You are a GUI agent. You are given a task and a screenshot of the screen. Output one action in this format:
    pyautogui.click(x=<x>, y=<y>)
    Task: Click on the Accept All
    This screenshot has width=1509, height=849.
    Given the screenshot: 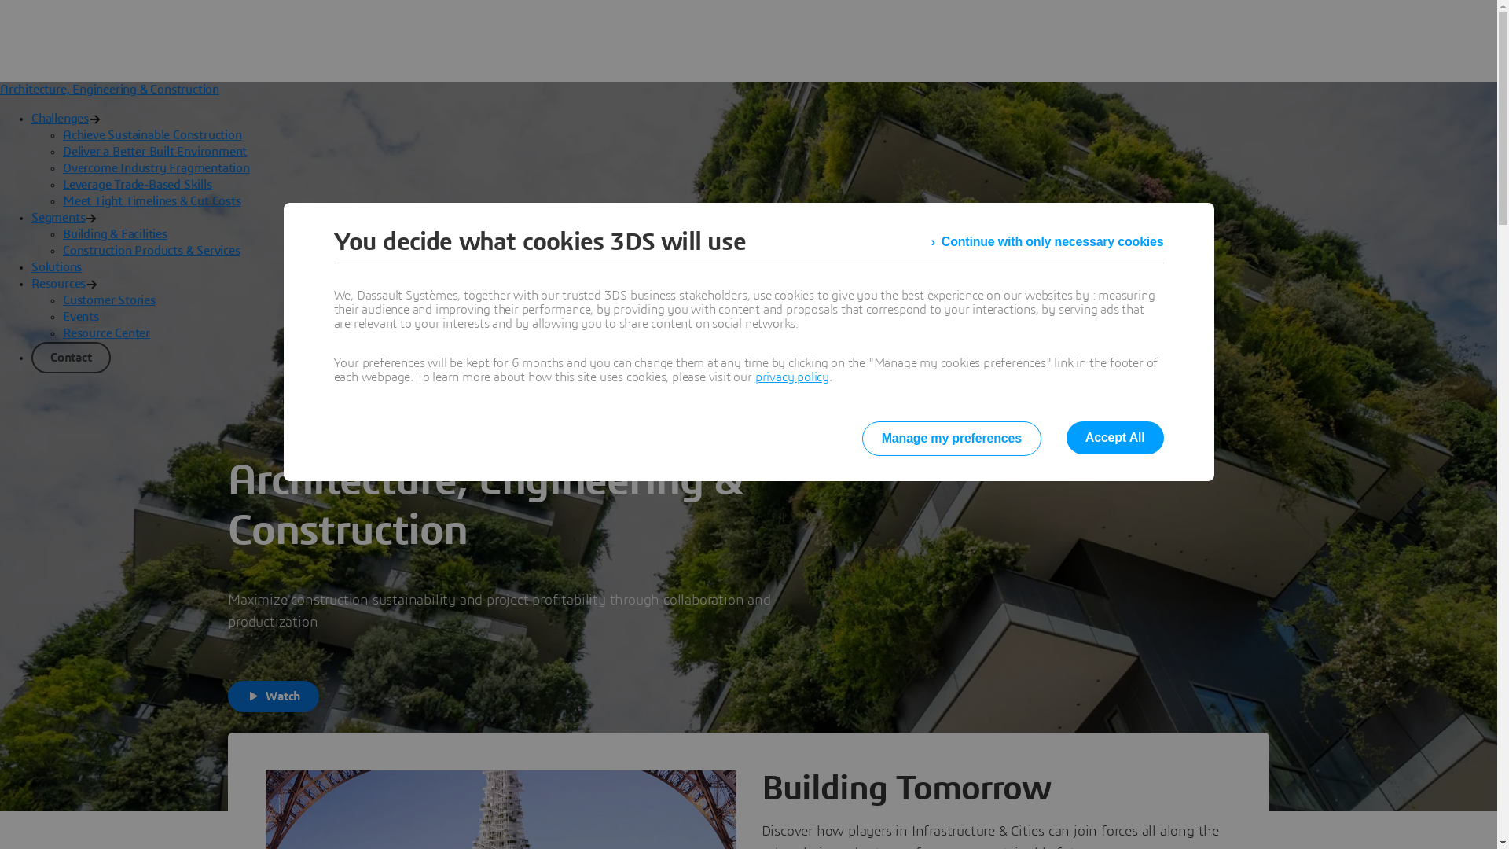 What is the action you would take?
    pyautogui.click(x=1115, y=438)
    